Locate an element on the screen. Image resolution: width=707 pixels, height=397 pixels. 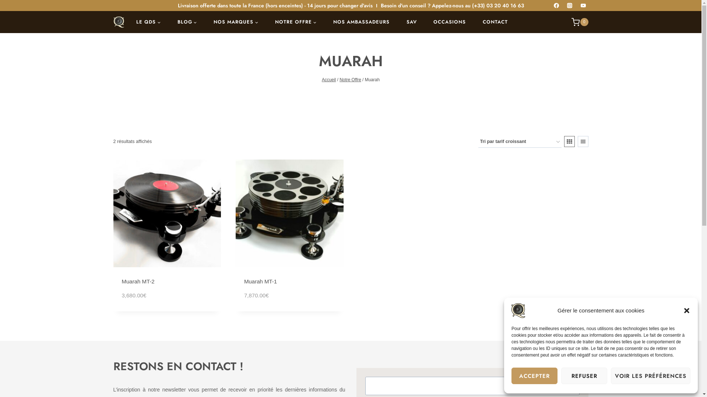
NOS MARQUES is located at coordinates (236, 22).